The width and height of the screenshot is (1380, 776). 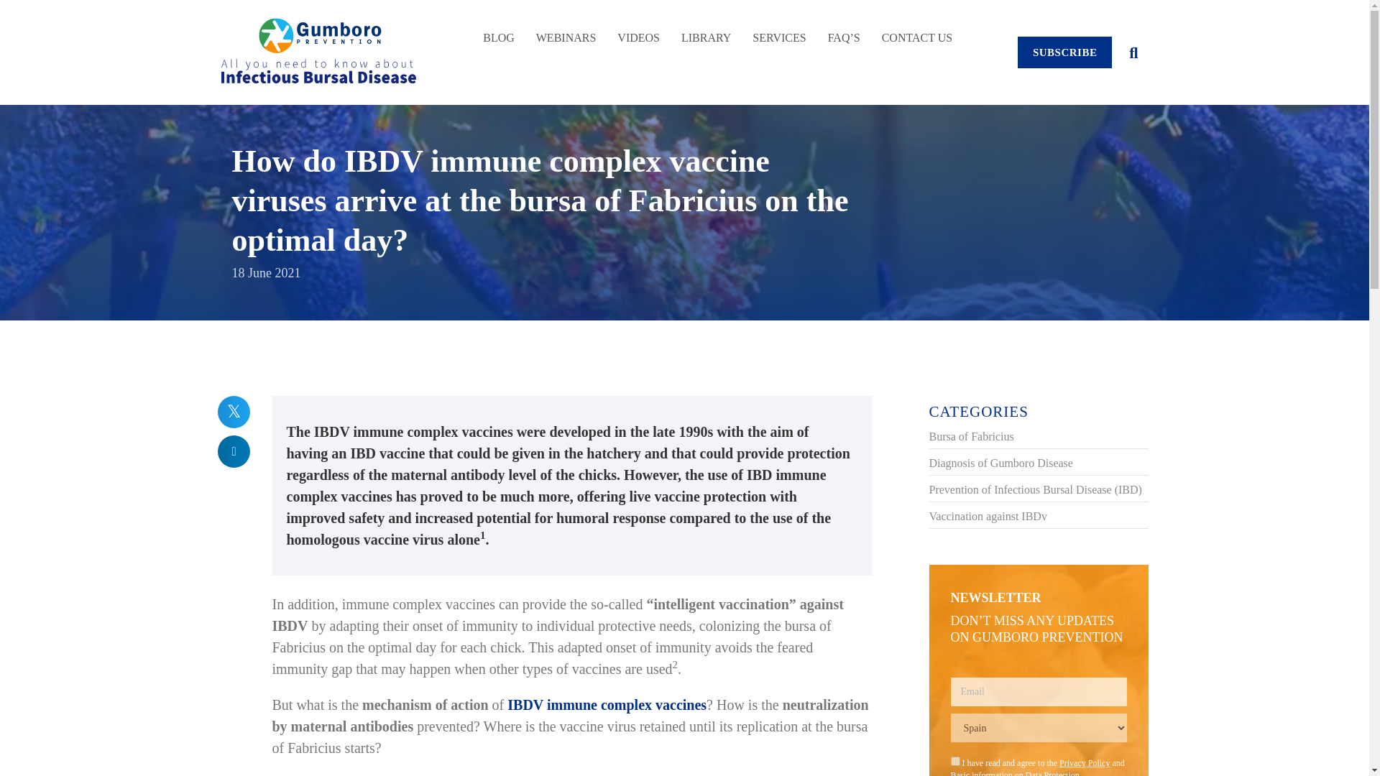 What do you see at coordinates (499, 30) in the screenshot?
I see `BLOG` at bounding box center [499, 30].